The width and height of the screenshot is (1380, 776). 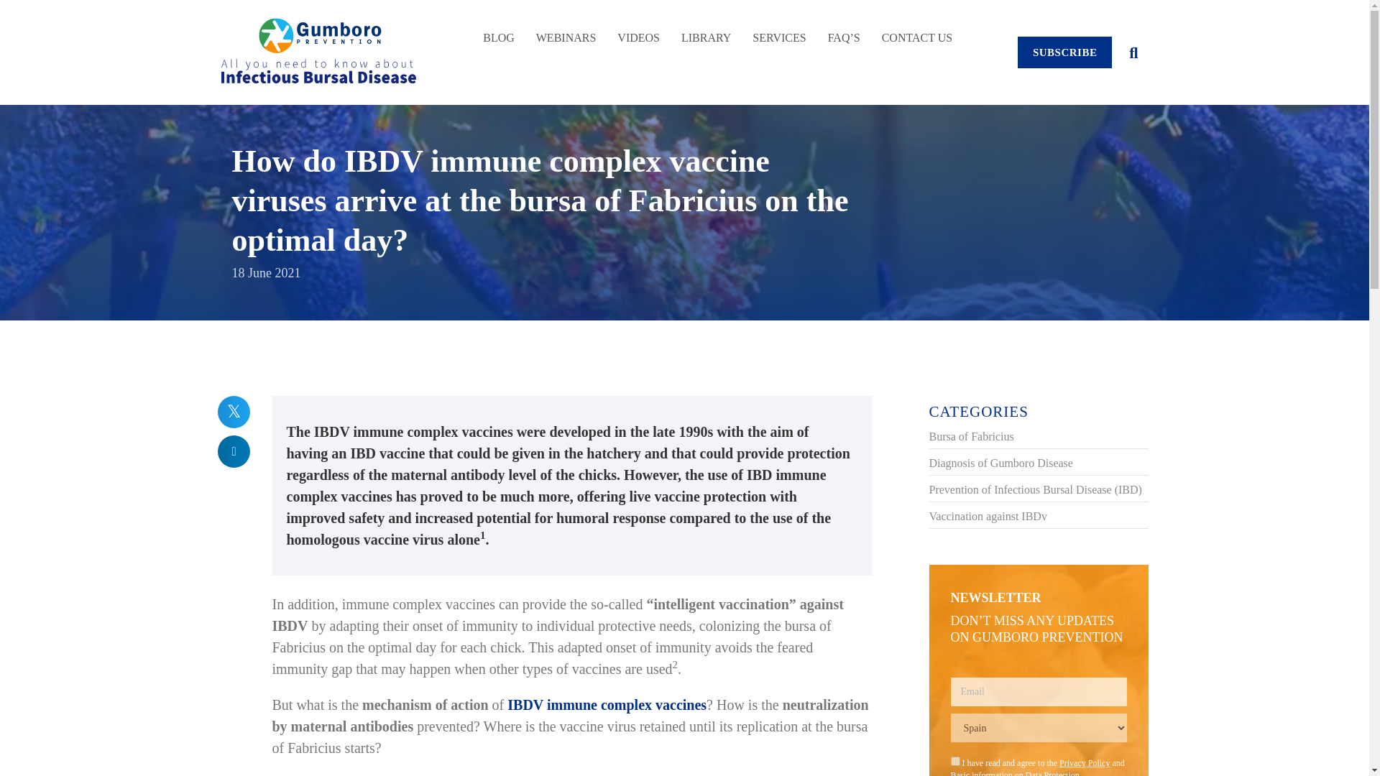 What do you see at coordinates (499, 30) in the screenshot?
I see `BLOG` at bounding box center [499, 30].